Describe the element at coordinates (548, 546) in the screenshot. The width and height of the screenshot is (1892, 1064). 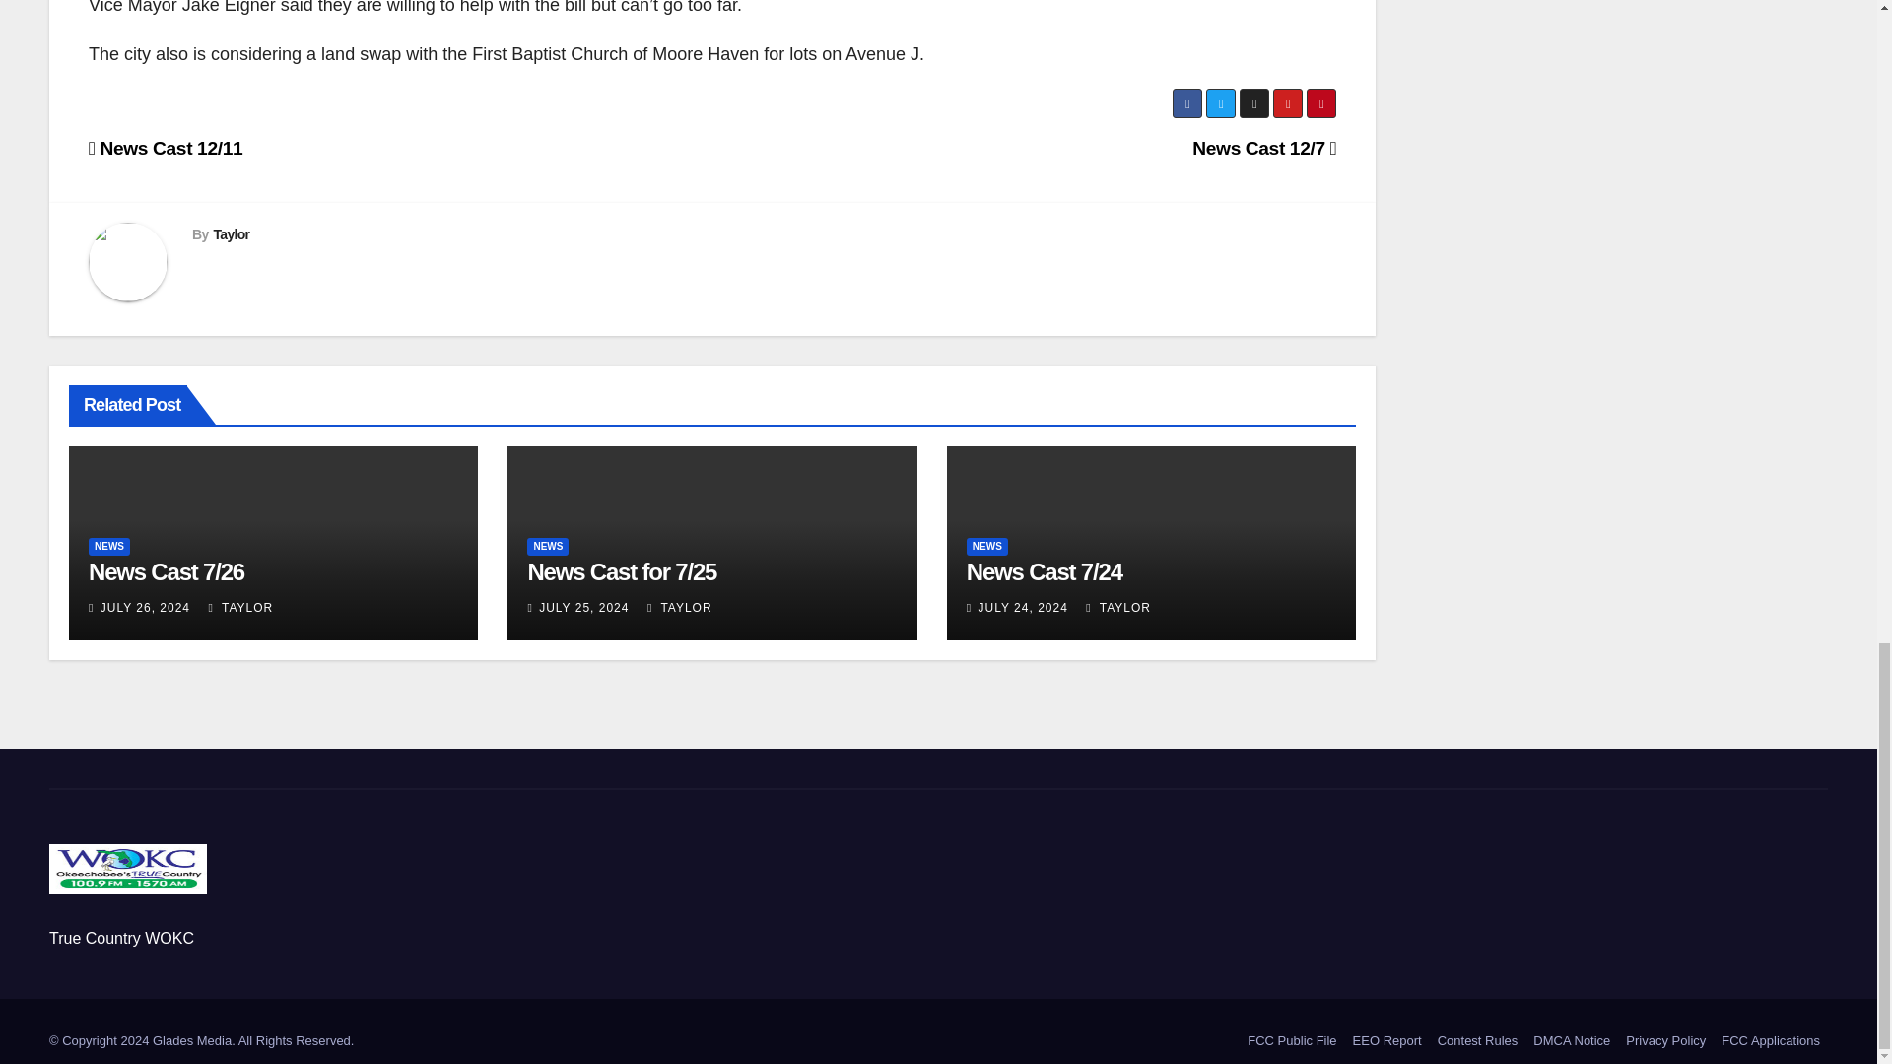
I see `NEWS` at that location.